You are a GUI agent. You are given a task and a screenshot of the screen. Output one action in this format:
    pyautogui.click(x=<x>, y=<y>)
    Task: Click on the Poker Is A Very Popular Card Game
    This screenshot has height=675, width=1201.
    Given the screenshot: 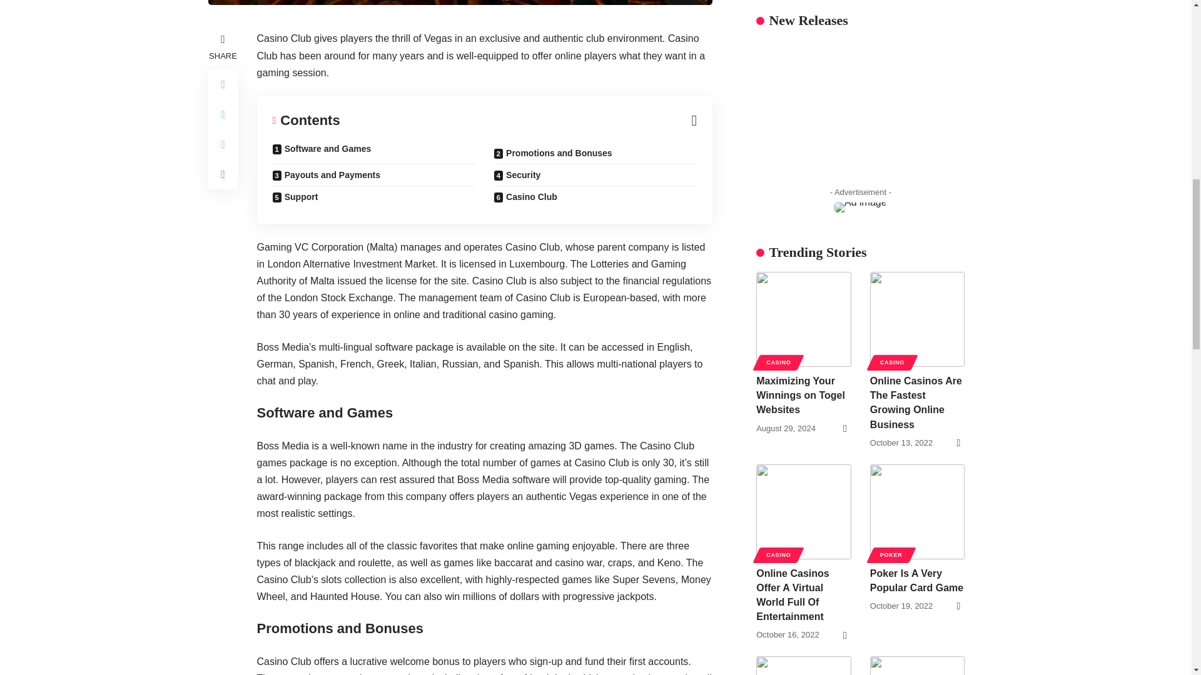 What is the action you would take?
    pyautogui.click(x=917, y=174)
    